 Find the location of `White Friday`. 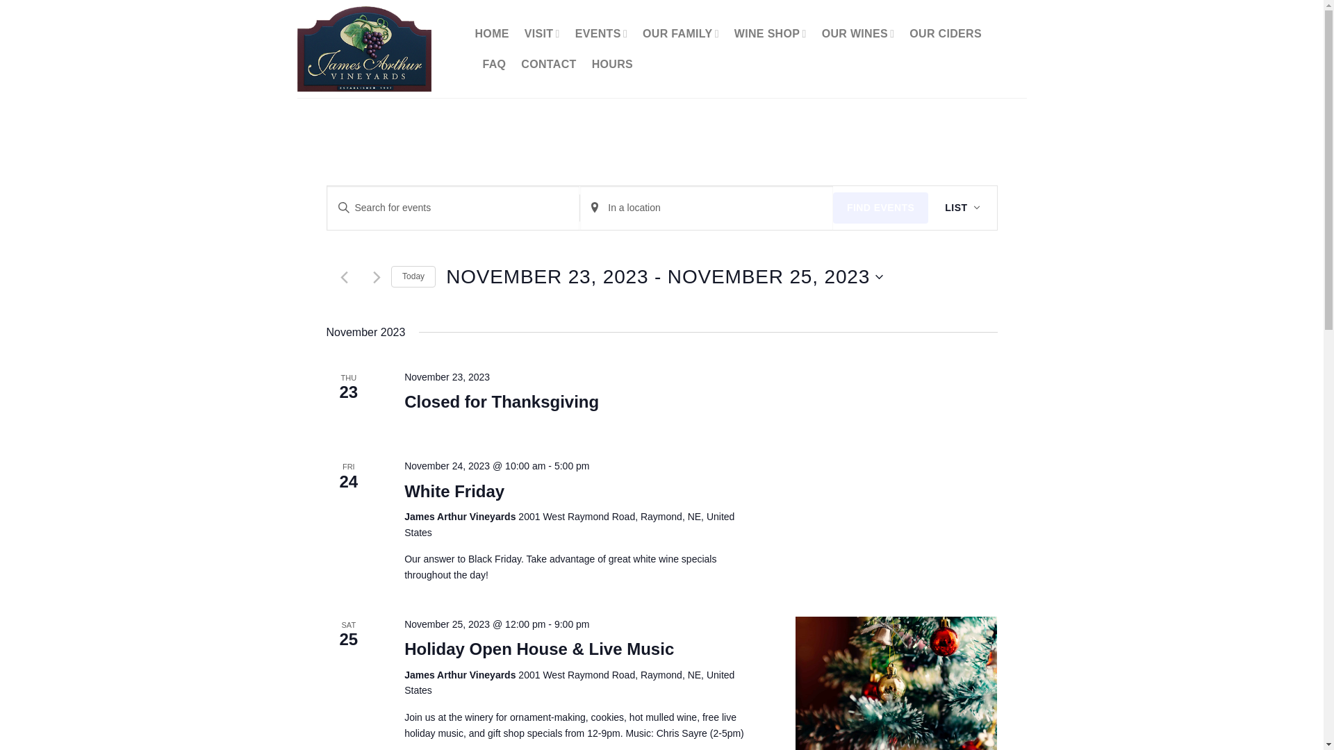

White Friday is located at coordinates (454, 492).